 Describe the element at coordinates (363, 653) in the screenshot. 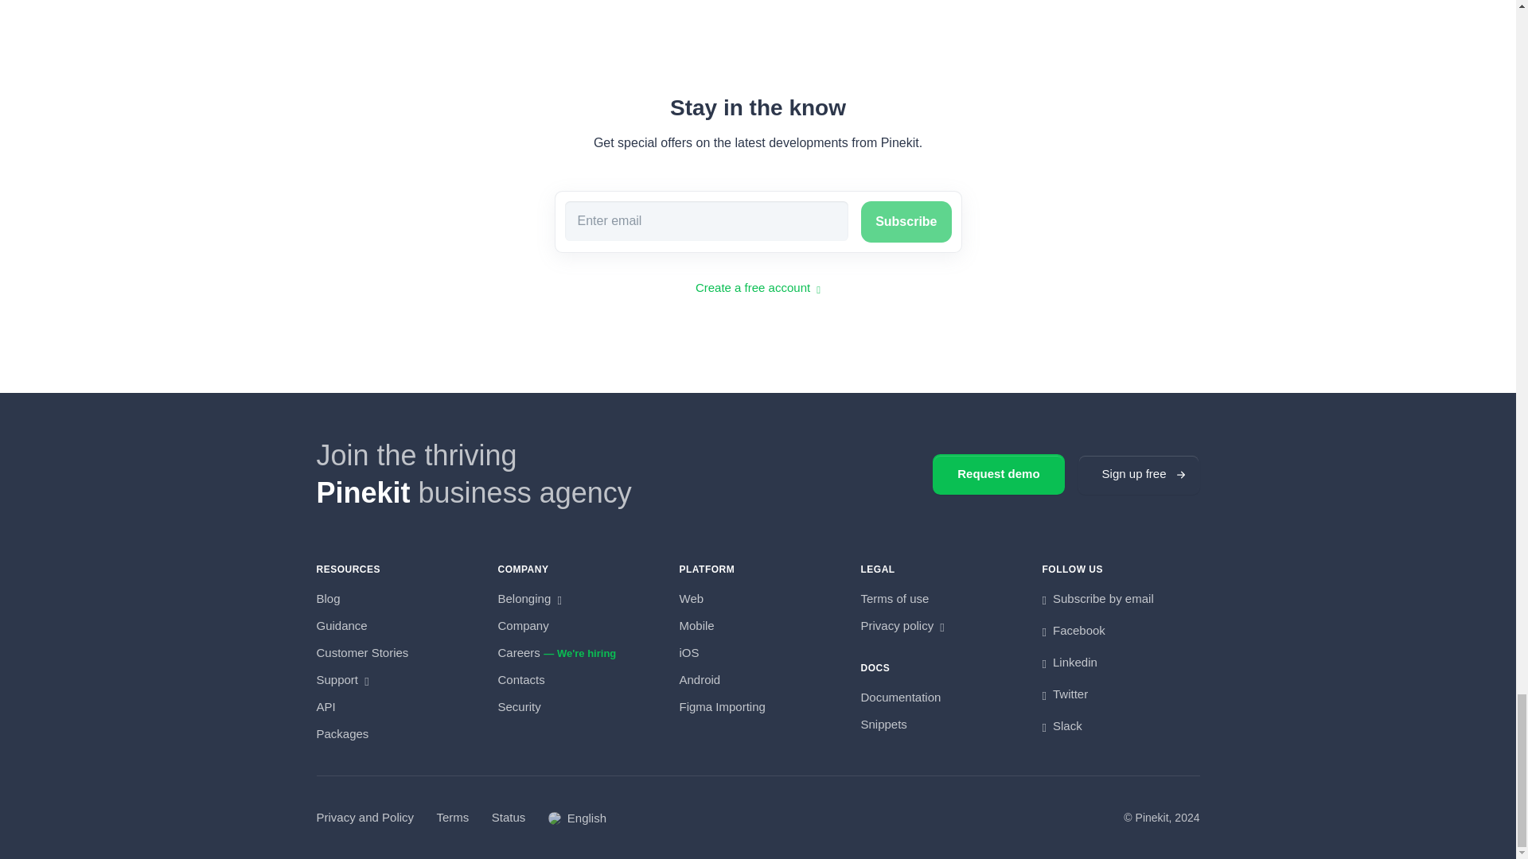

I see `Customer Stories` at that location.